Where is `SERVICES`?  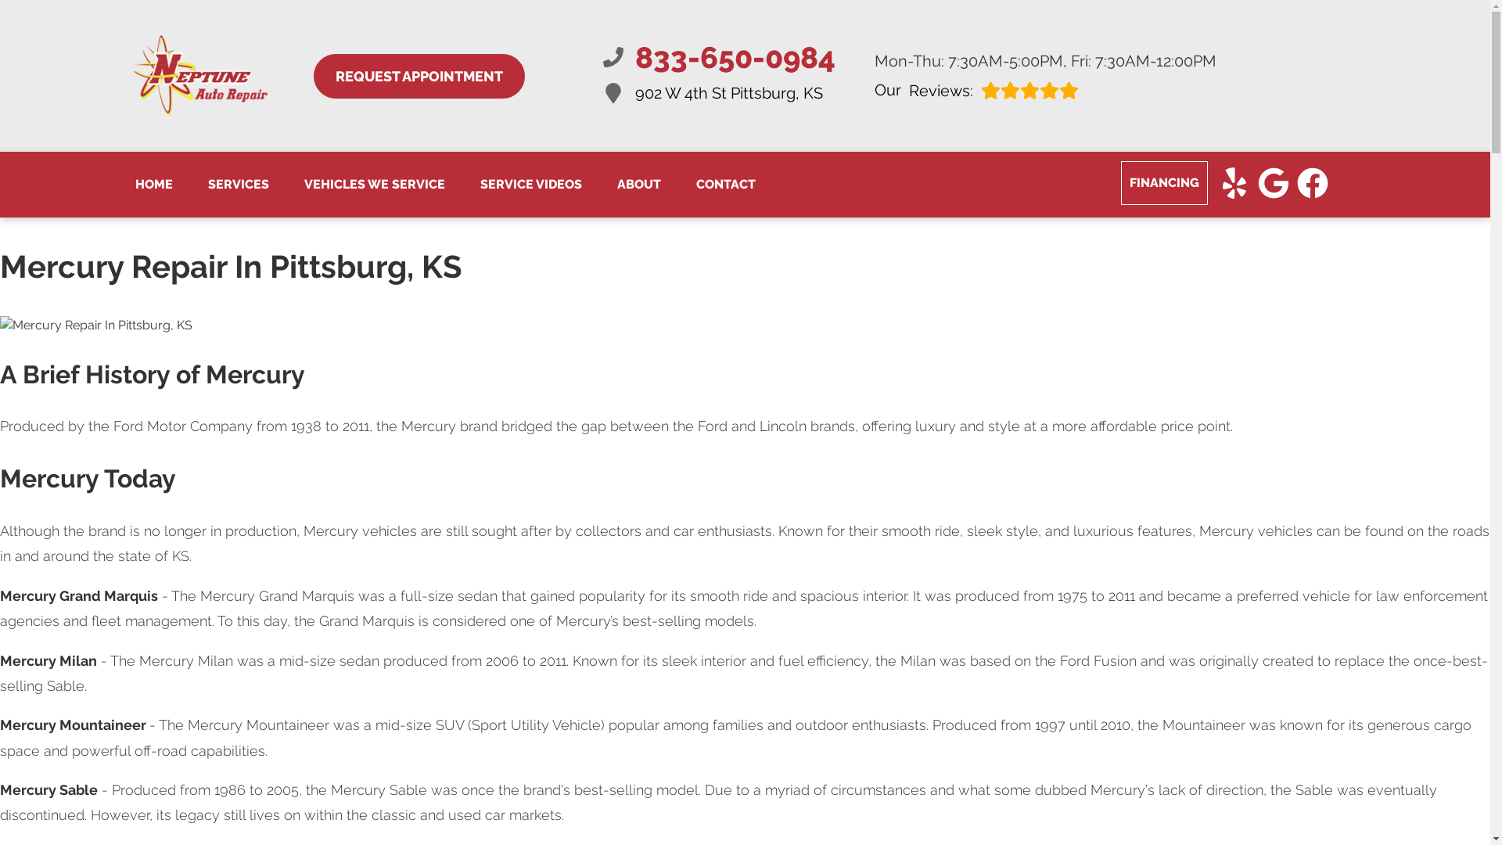 SERVICES is located at coordinates (238, 185).